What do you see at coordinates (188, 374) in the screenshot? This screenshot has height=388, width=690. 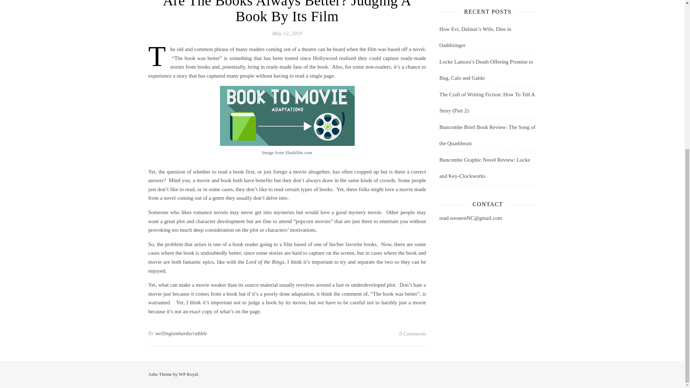 I see `WP Royal` at bounding box center [188, 374].